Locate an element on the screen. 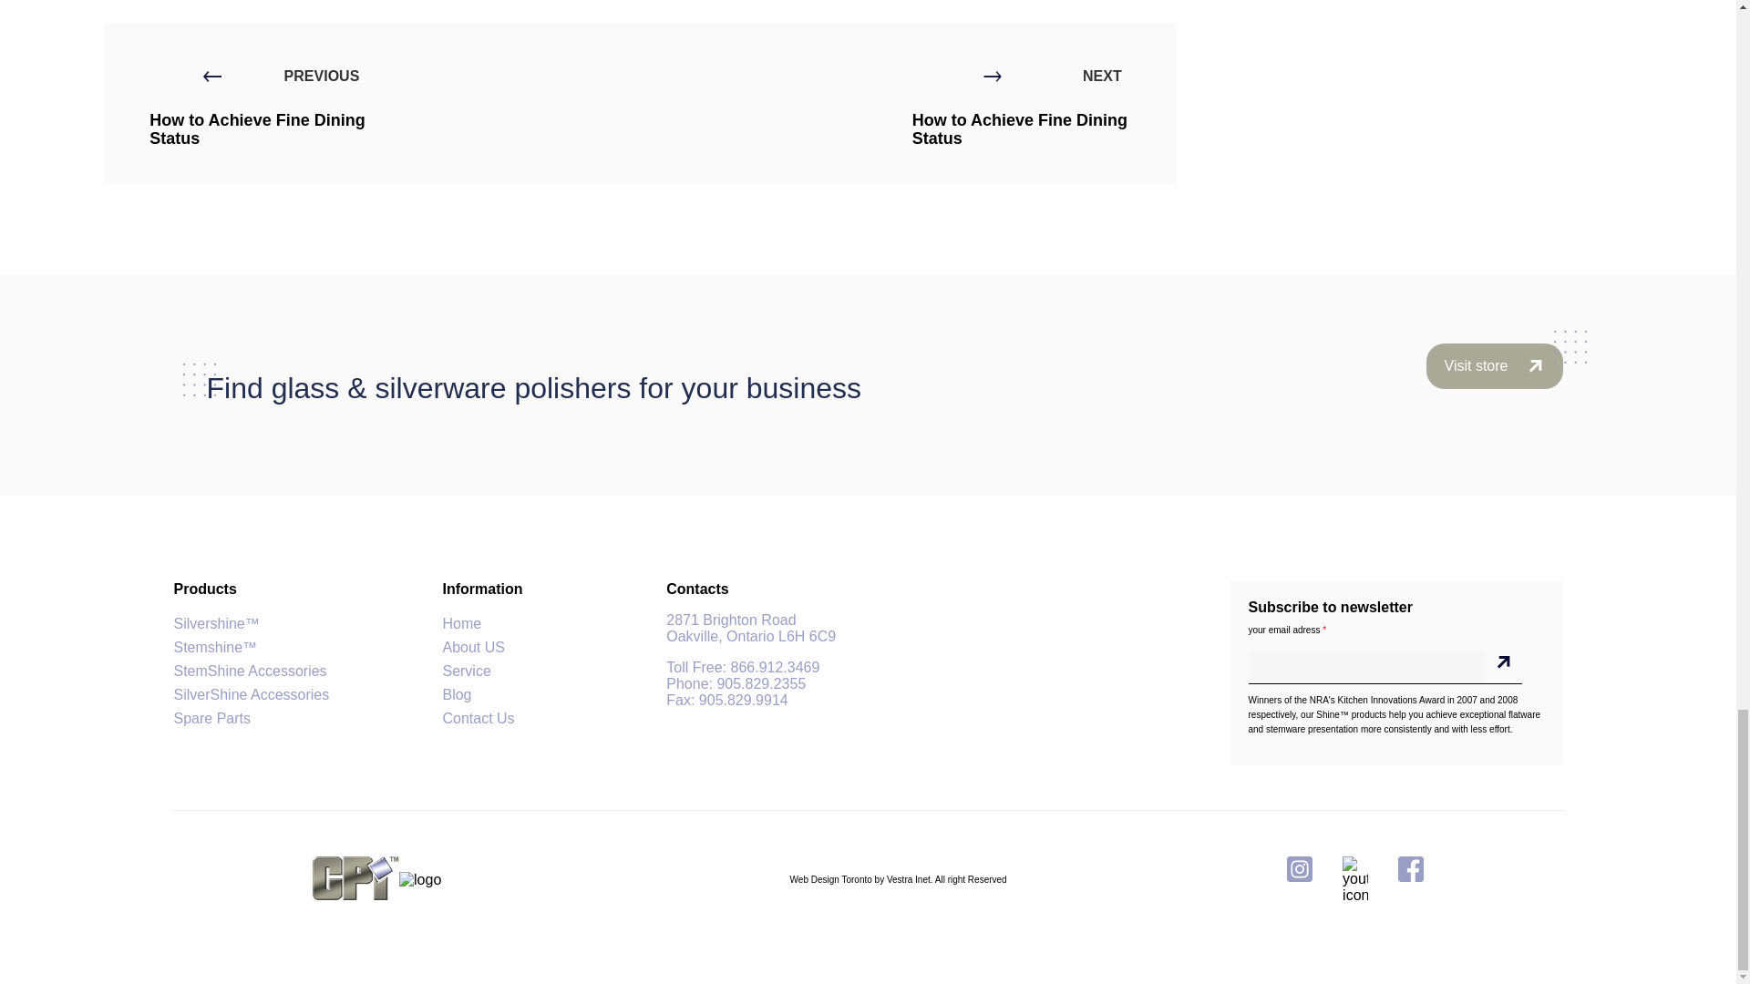  Spare Parts is located at coordinates (211, 718).